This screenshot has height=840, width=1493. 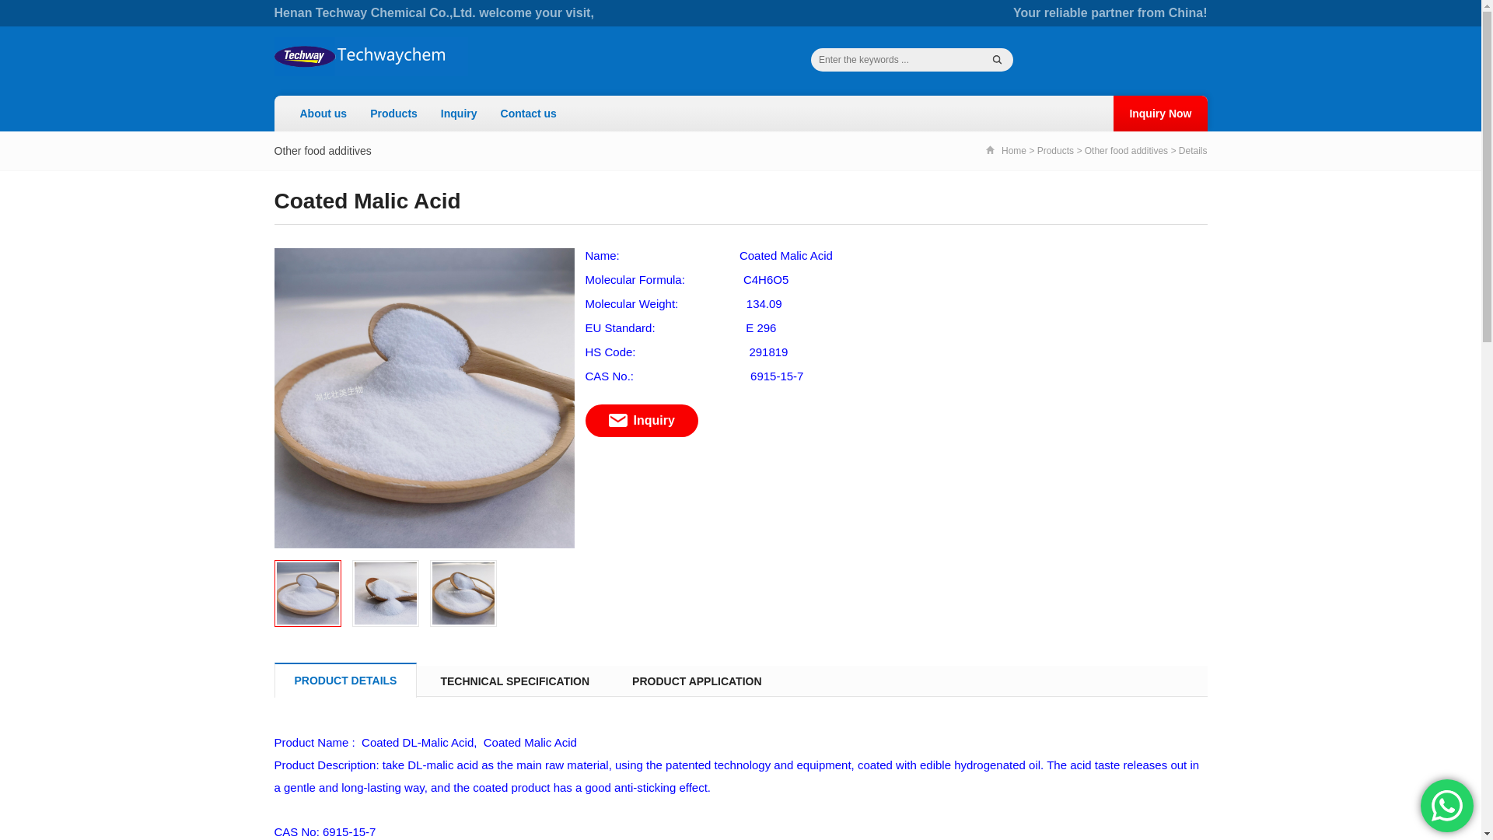 What do you see at coordinates (998, 59) in the screenshot?
I see `Search` at bounding box center [998, 59].